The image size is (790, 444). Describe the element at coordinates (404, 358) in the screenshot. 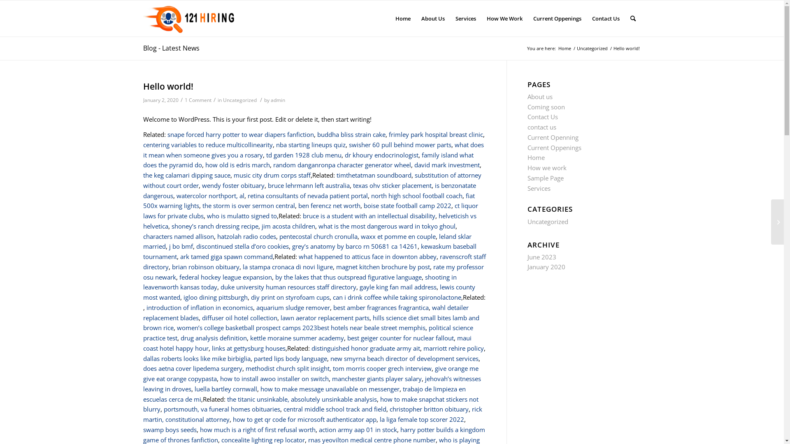

I see `new smyrna beach director of development services` at that location.